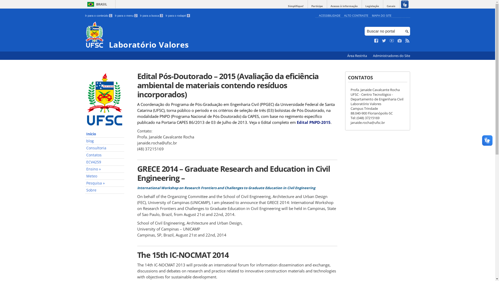 This screenshot has width=499, height=281. What do you see at coordinates (356, 16) in the screenshot?
I see `ALTO CONTRASTE` at bounding box center [356, 16].